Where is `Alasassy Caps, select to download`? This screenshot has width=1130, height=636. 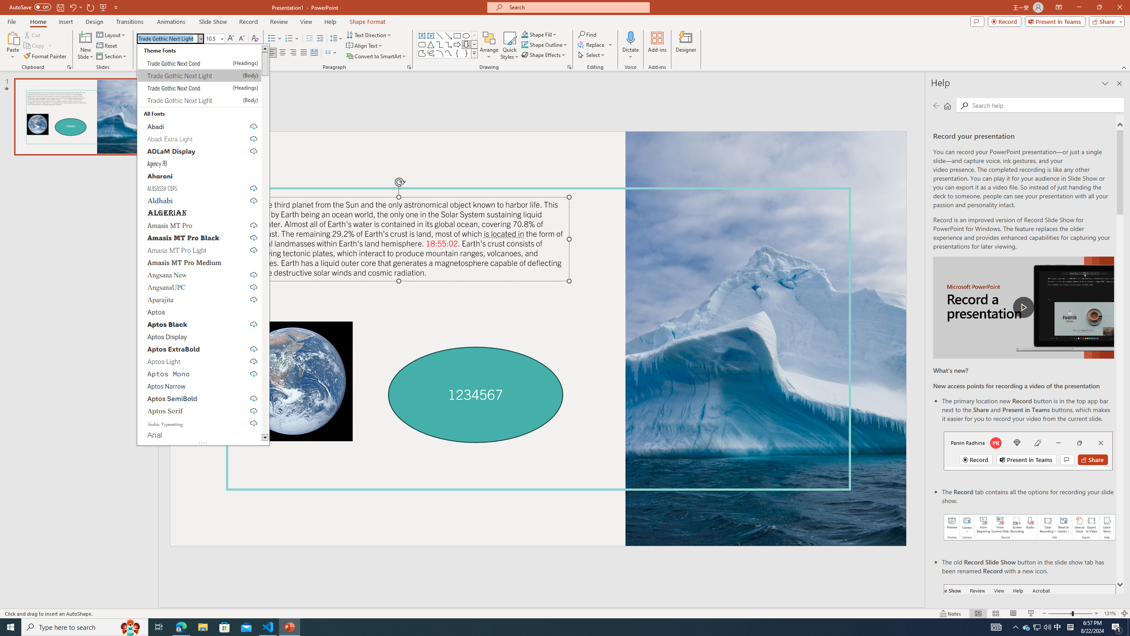
Alasassy Caps, select to download is located at coordinates (200, 188).